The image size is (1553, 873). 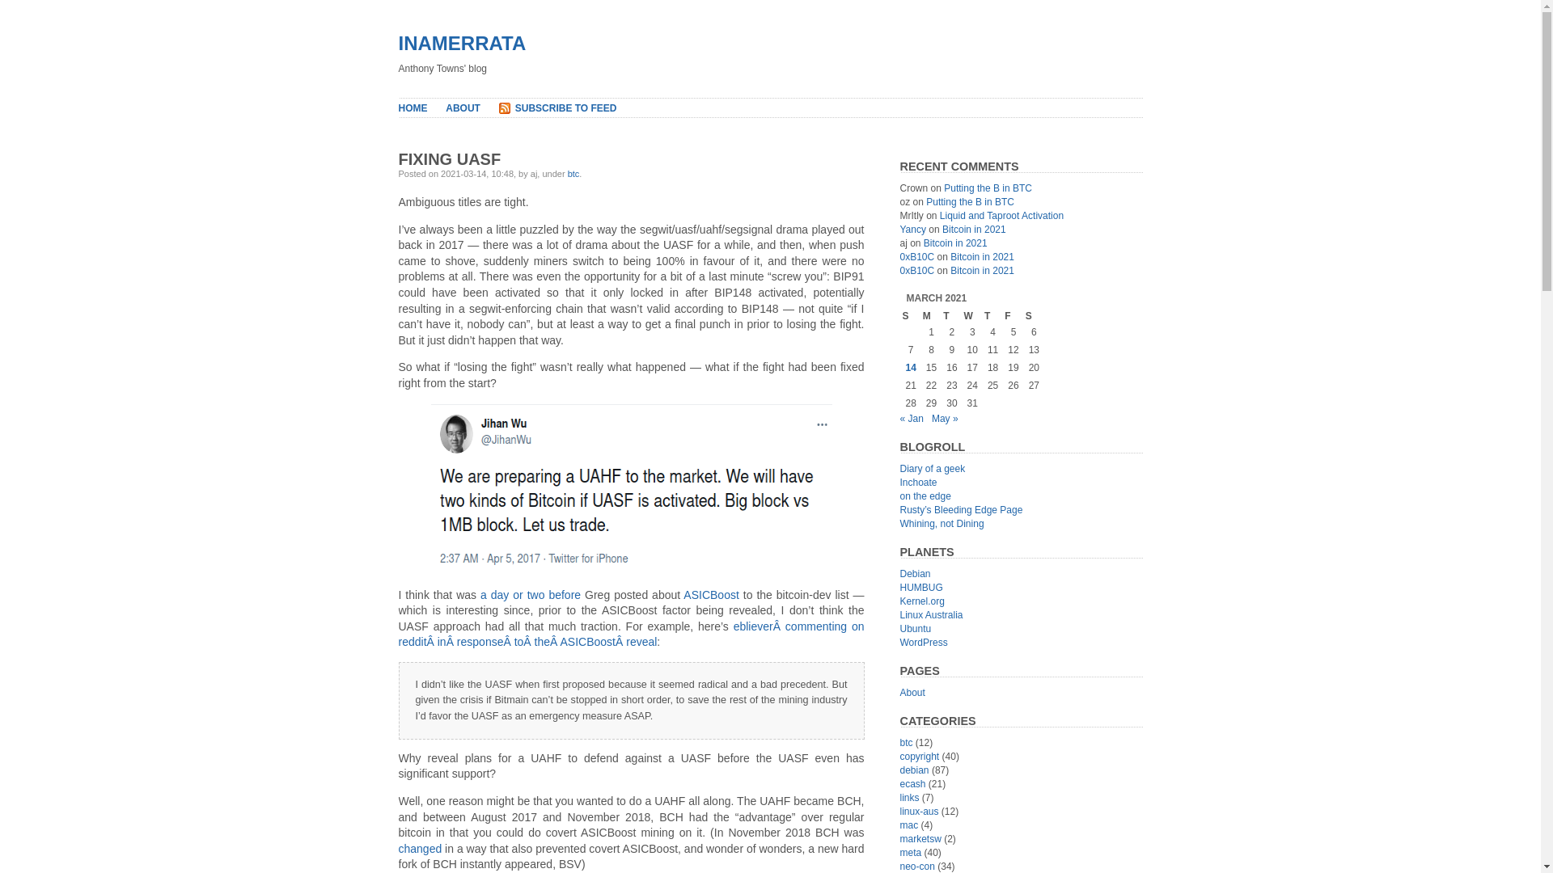 What do you see at coordinates (925, 496) in the screenshot?
I see `on the edge` at bounding box center [925, 496].